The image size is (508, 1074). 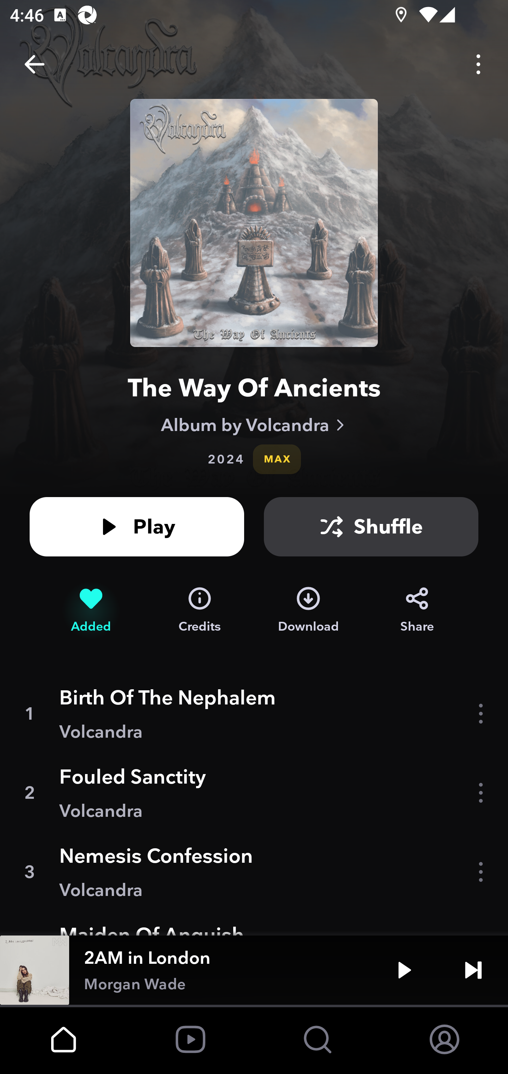 What do you see at coordinates (308, 610) in the screenshot?
I see `Download` at bounding box center [308, 610].